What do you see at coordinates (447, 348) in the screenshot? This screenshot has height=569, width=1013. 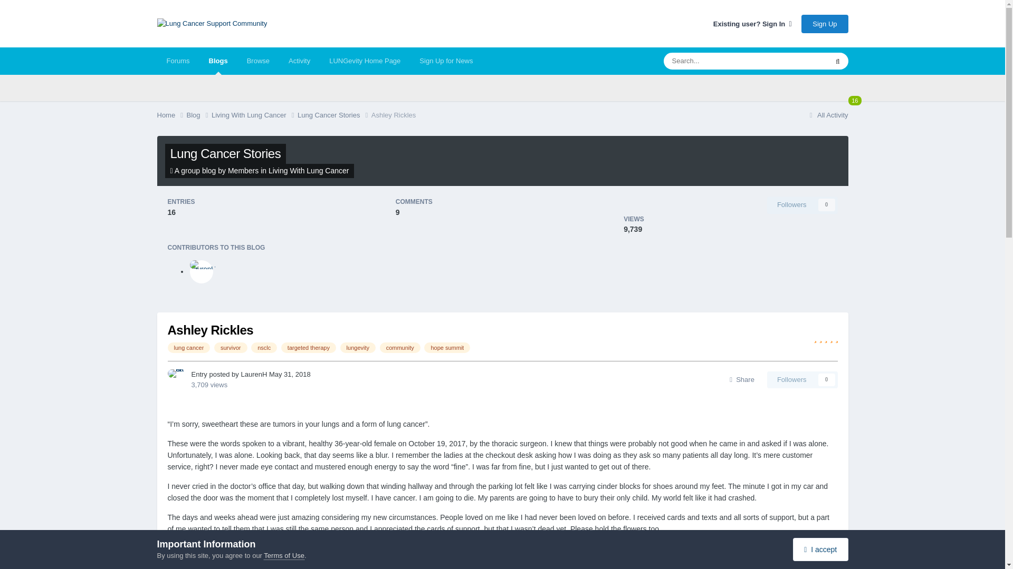 I see `Find other content tagged with 'hope summit'` at bounding box center [447, 348].